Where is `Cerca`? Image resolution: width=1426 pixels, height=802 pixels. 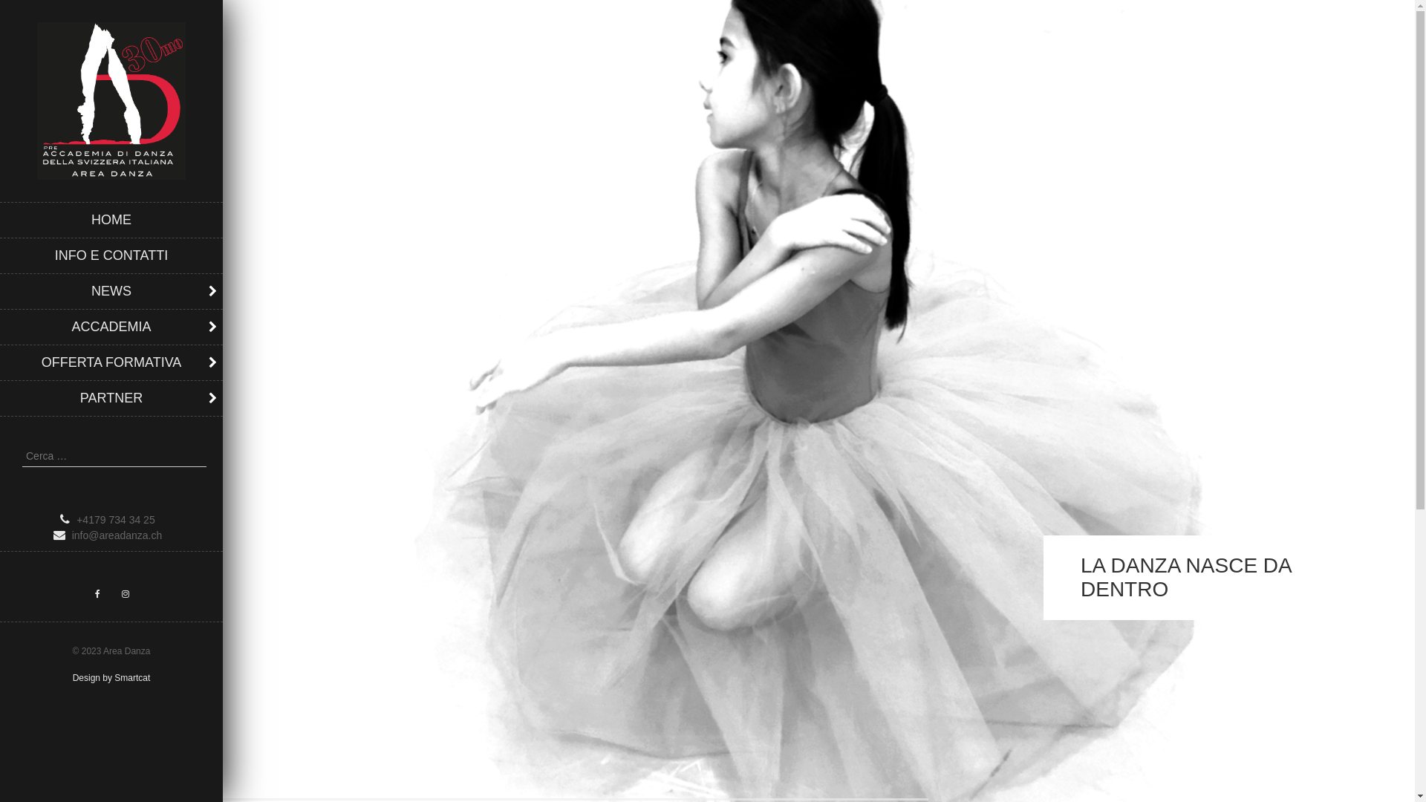
Cerca is located at coordinates (27, 11).